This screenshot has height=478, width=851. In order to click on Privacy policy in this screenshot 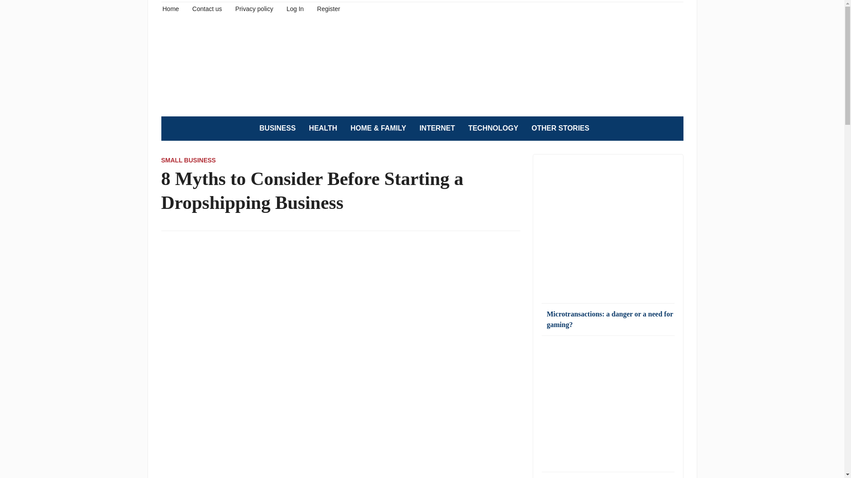, I will do `click(254, 8)`.